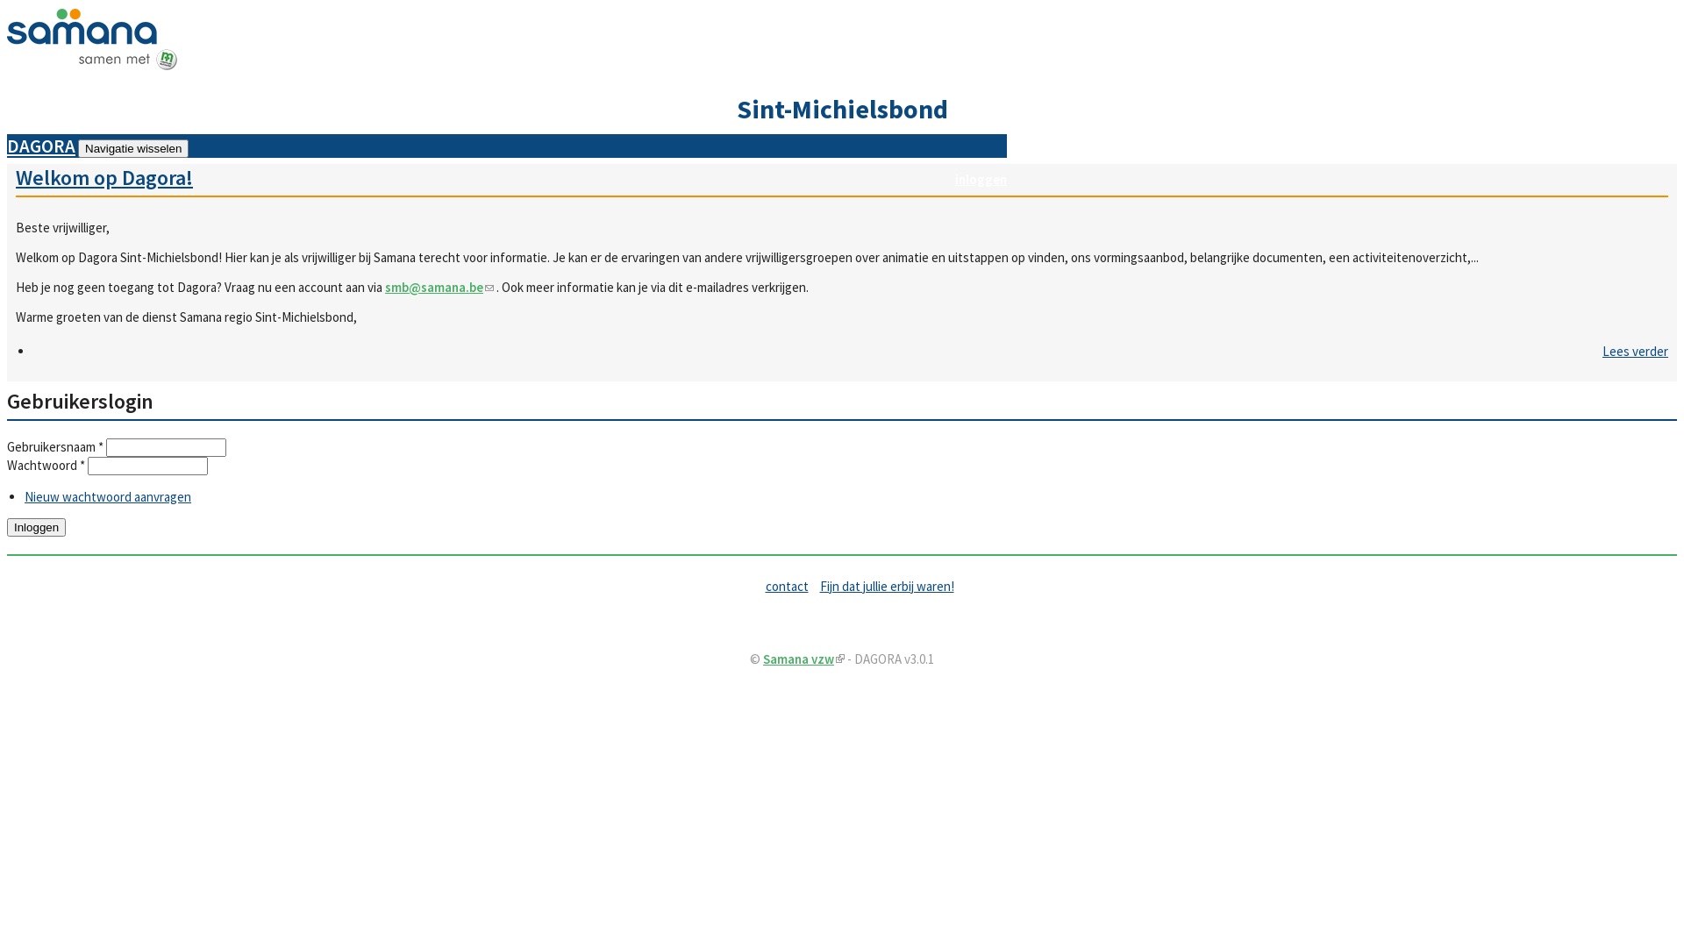 The width and height of the screenshot is (1684, 947). I want to click on smb@samana.be, so click(439, 288).